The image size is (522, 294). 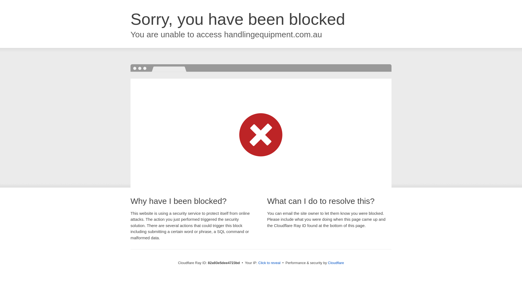 What do you see at coordinates (336, 263) in the screenshot?
I see `Cloudflare` at bounding box center [336, 263].